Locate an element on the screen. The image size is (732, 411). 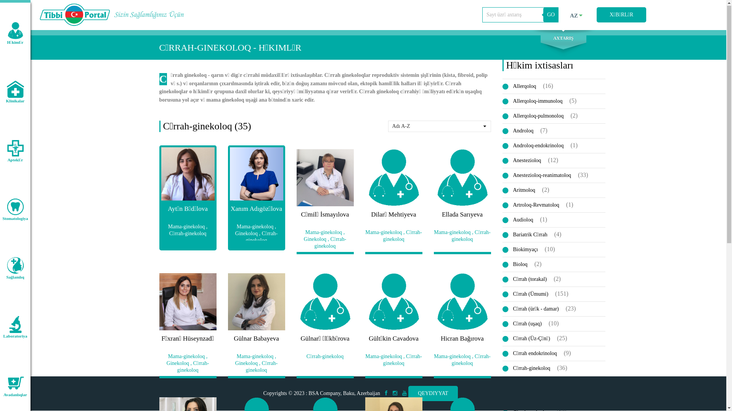
Aritmoloq is located at coordinates (522, 191).